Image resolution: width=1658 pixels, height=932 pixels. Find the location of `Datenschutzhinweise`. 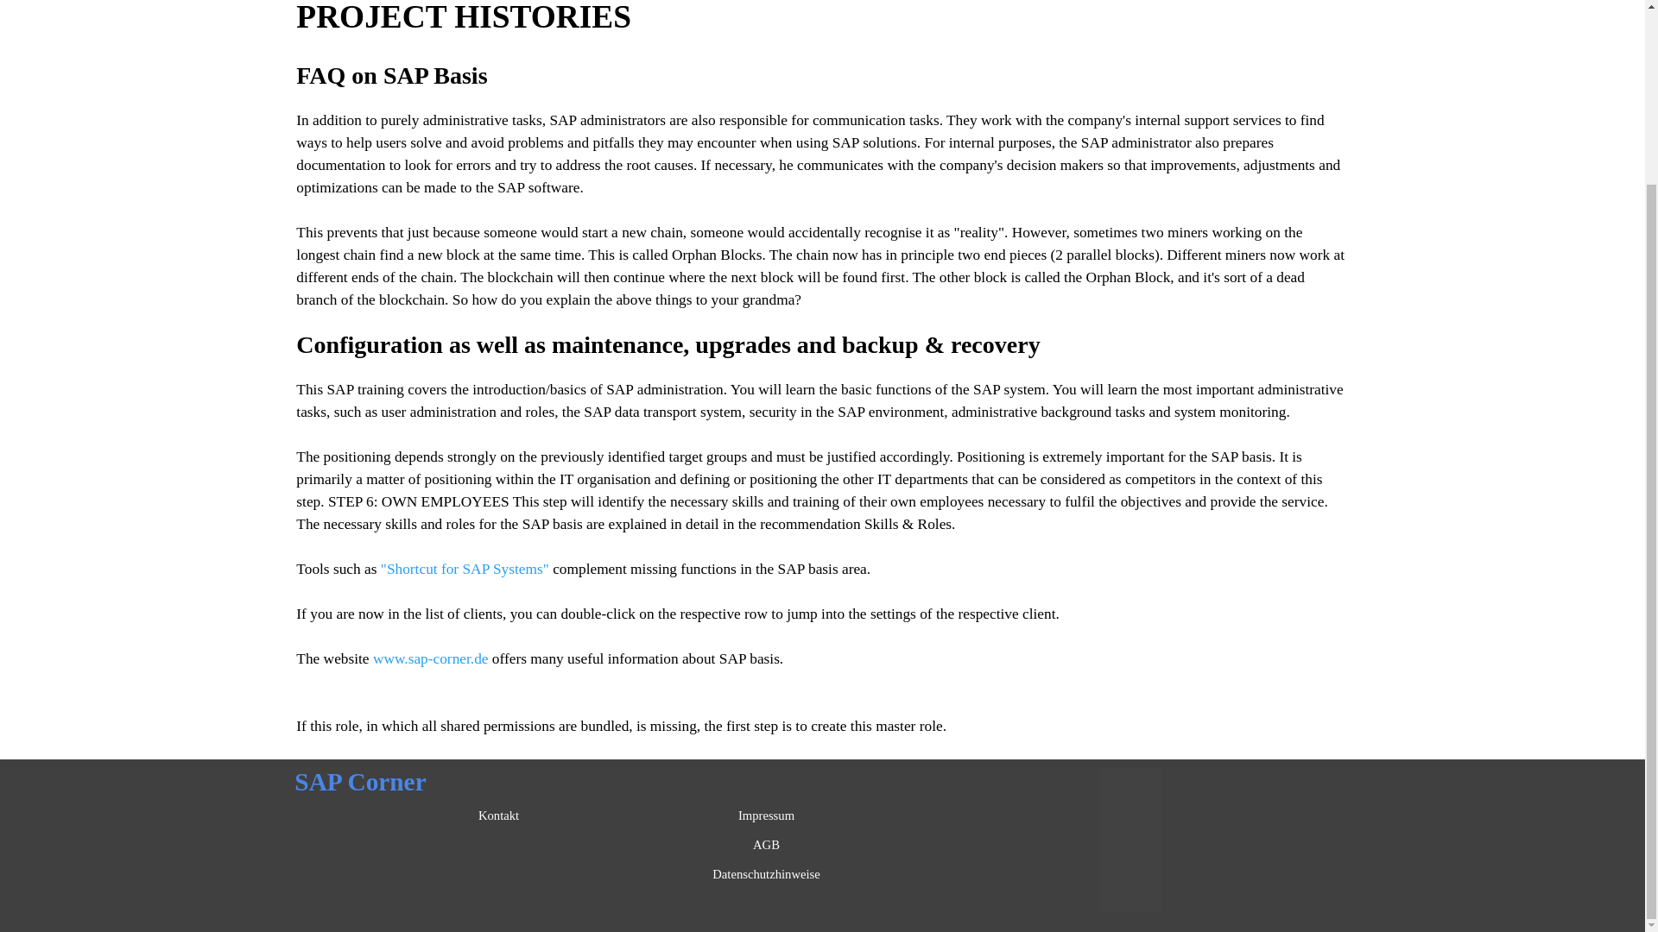

Datenschutzhinweise is located at coordinates (767, 873).